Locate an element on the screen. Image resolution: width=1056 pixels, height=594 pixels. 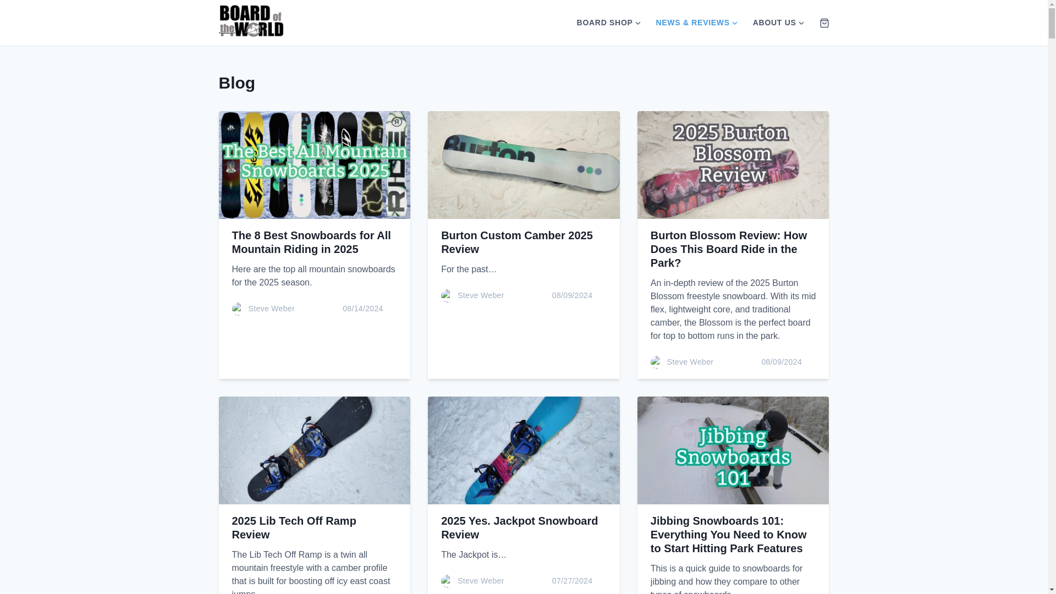
Burton Custom Camber 2025 Review 2 is located at coordinates (524, 165).